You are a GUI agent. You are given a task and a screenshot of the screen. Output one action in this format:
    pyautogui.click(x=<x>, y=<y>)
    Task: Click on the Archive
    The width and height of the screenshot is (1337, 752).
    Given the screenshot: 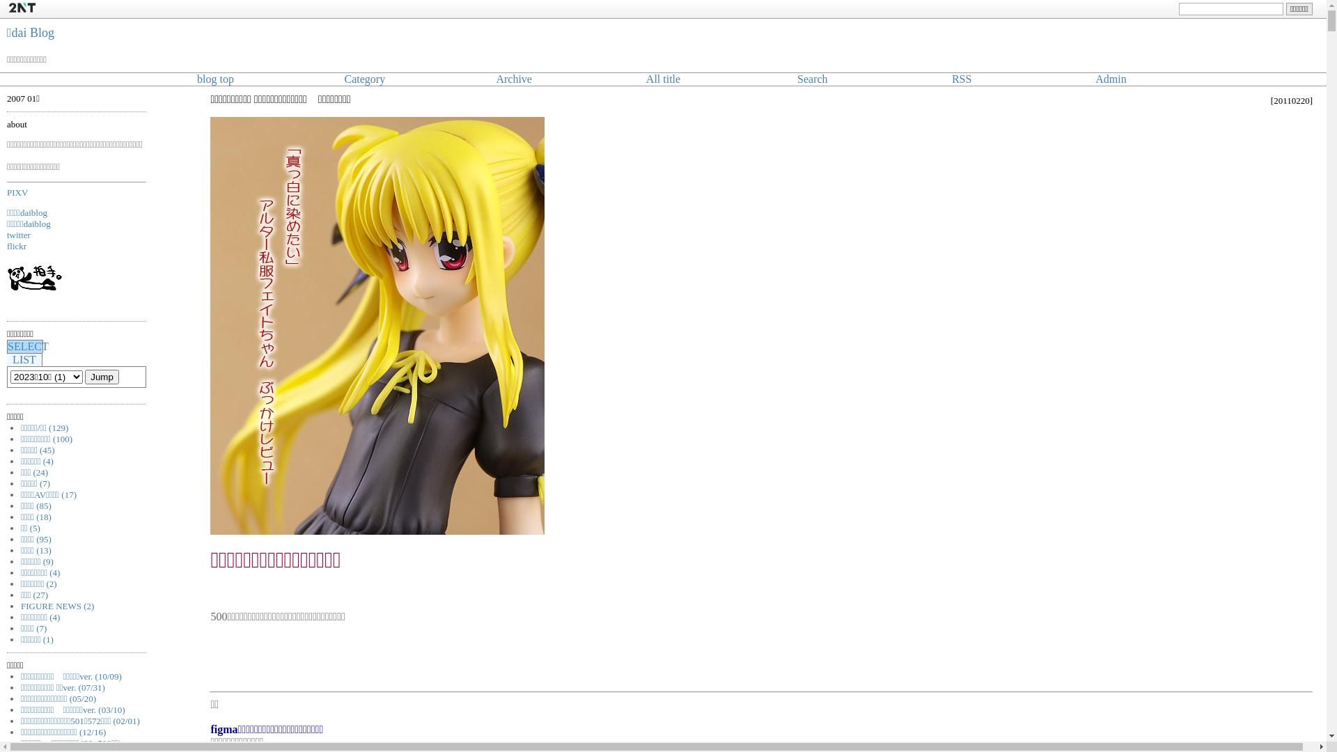 What is the action you would take?
    pyautogui.click(x=514, y=79)
    